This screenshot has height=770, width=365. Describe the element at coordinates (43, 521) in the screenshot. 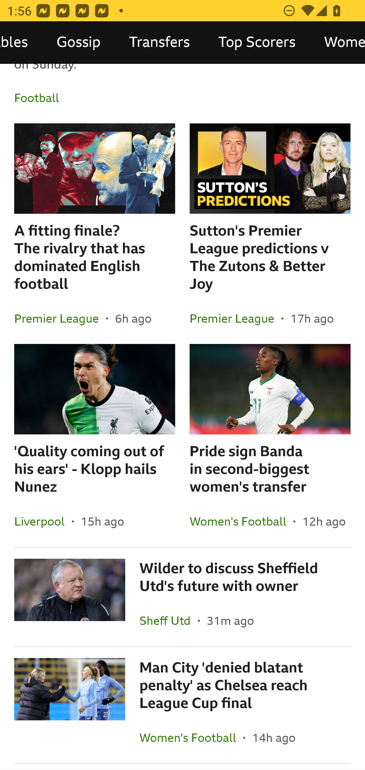

I see `Liverpool In the section Liverpool` at that location.